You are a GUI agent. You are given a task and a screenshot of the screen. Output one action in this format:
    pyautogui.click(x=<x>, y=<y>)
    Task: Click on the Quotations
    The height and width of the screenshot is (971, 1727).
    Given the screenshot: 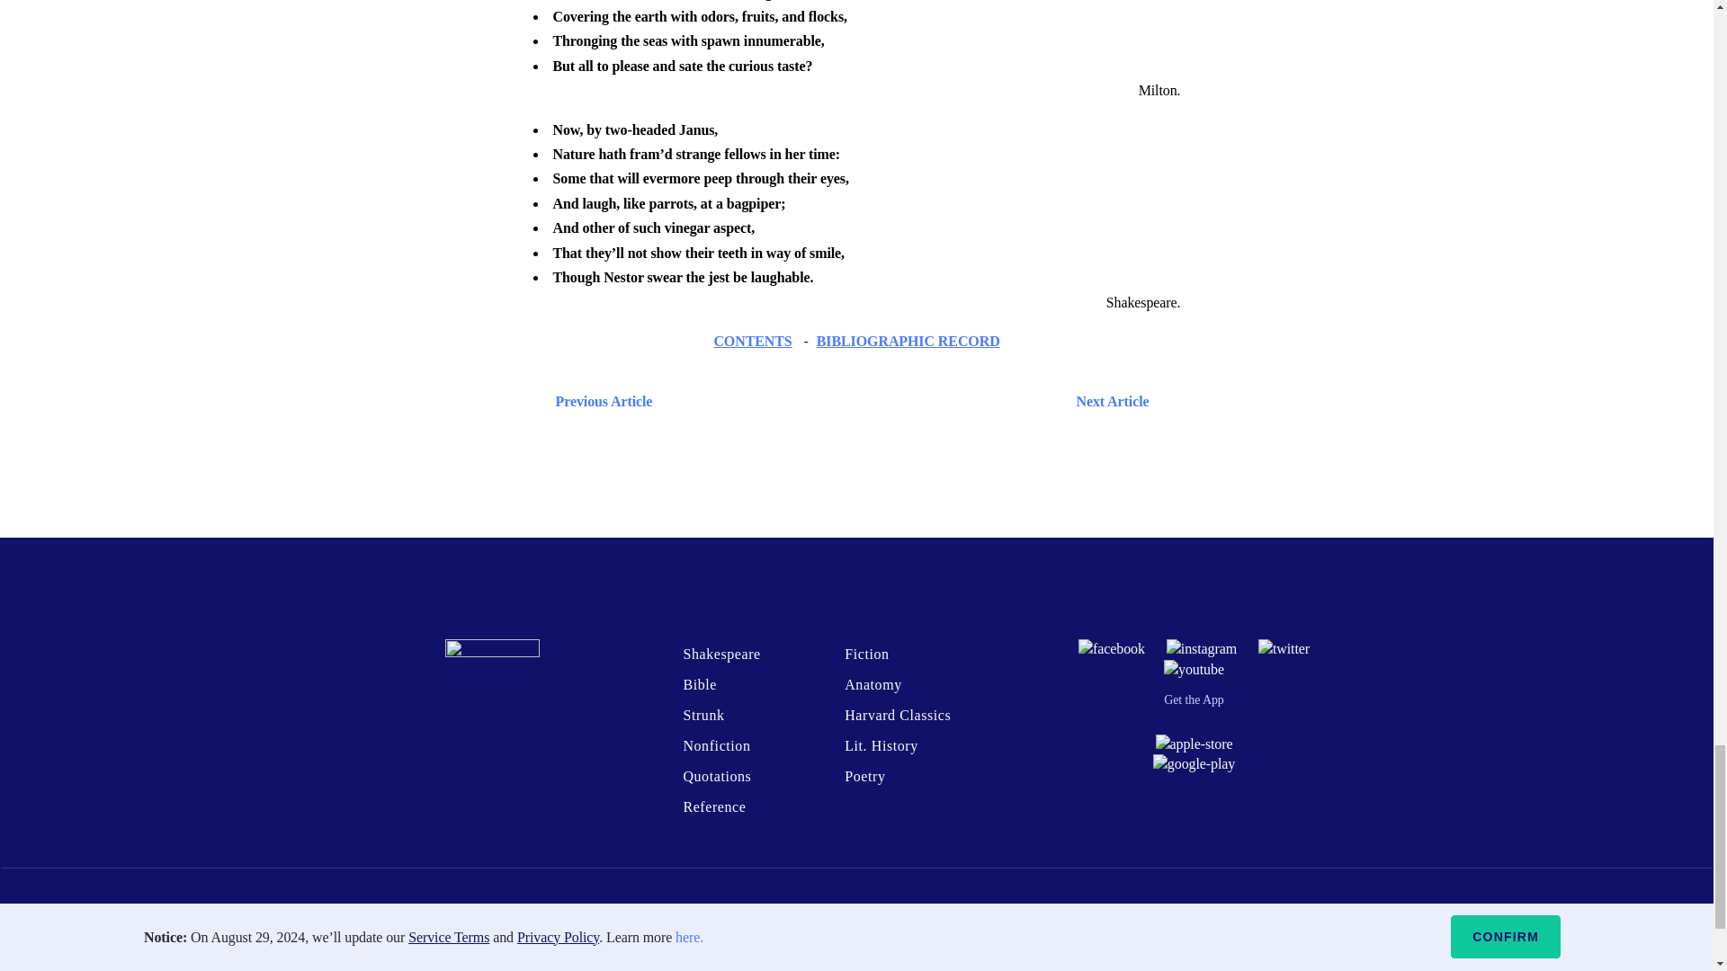 What is the action you would take?
    pyautogui.click(x=716, y=776)
    